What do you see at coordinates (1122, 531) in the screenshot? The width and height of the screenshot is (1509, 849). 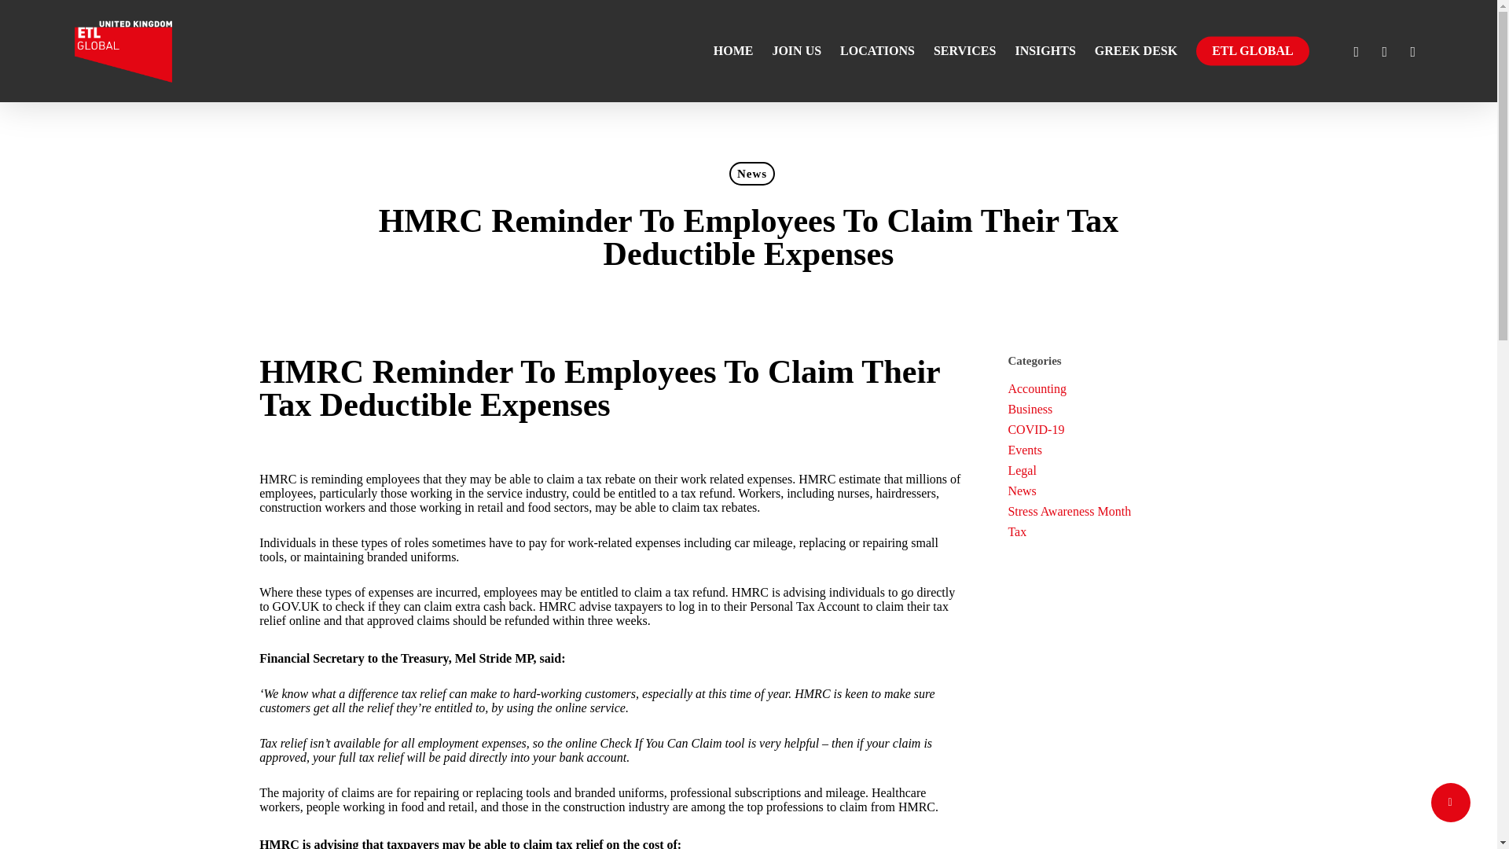 I see `Tax` at bounding box center [1122, 531].